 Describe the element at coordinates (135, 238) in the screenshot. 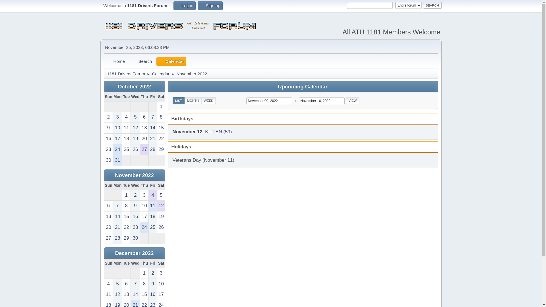

I see `30` at that location.